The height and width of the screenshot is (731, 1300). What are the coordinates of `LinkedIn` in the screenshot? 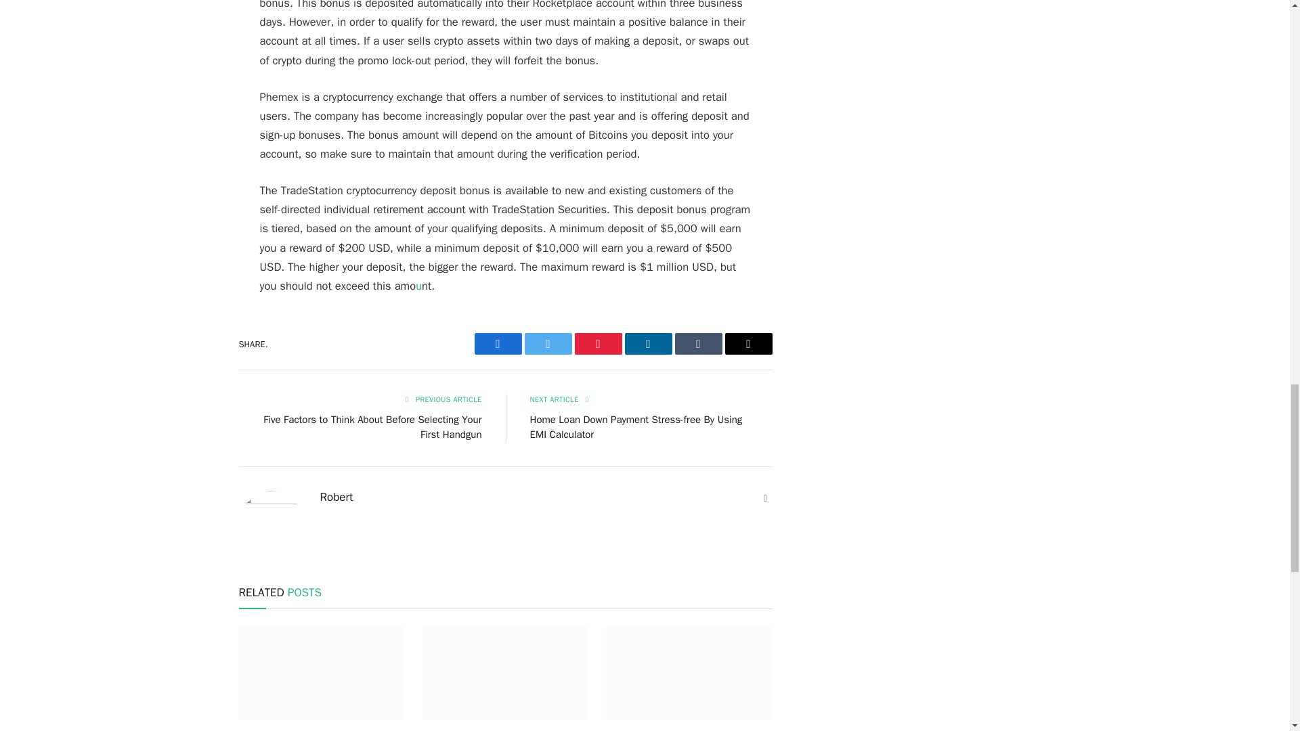 It's located at (647, 344).